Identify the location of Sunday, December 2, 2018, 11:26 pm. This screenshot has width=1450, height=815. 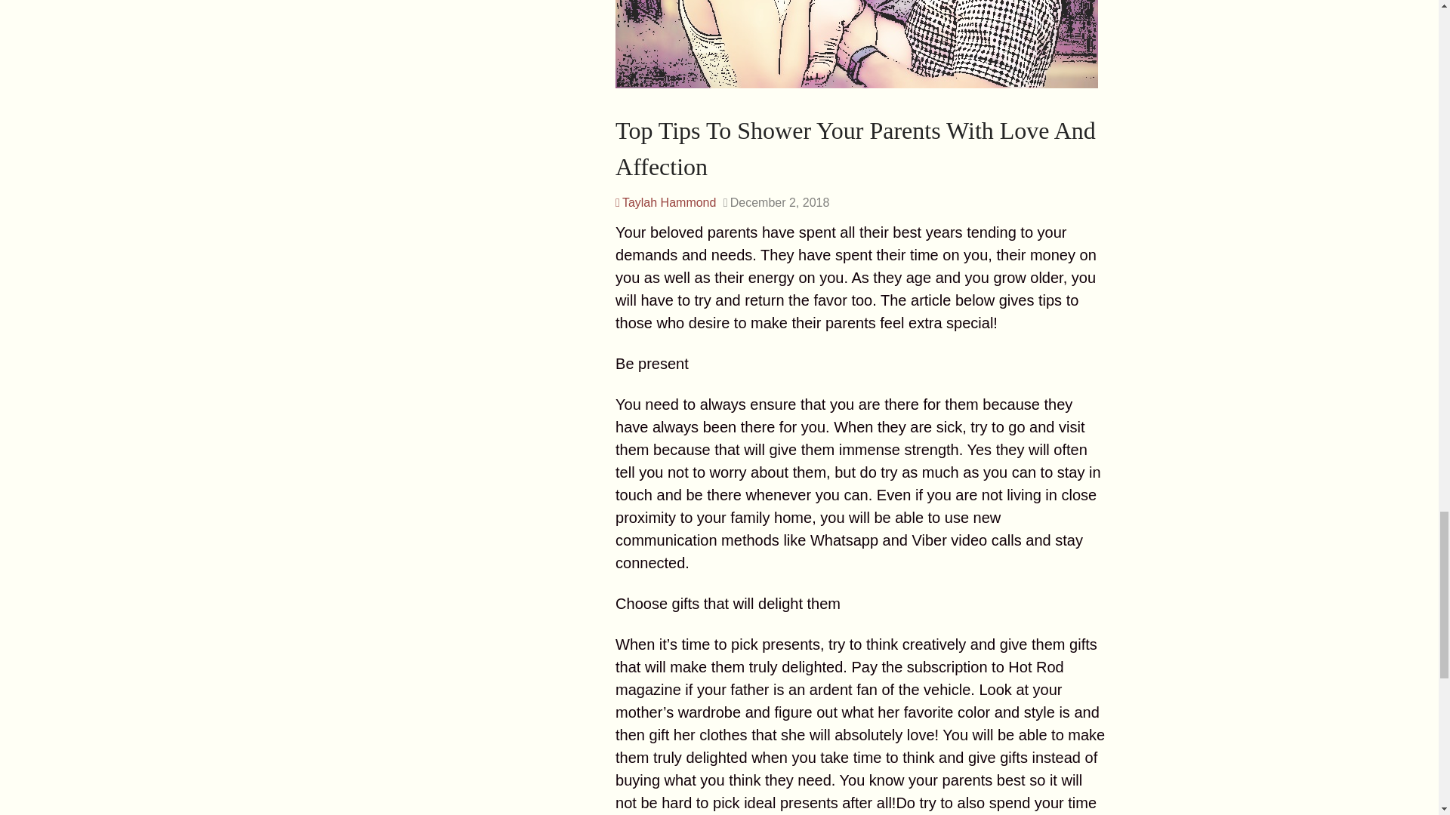
(776, 202).